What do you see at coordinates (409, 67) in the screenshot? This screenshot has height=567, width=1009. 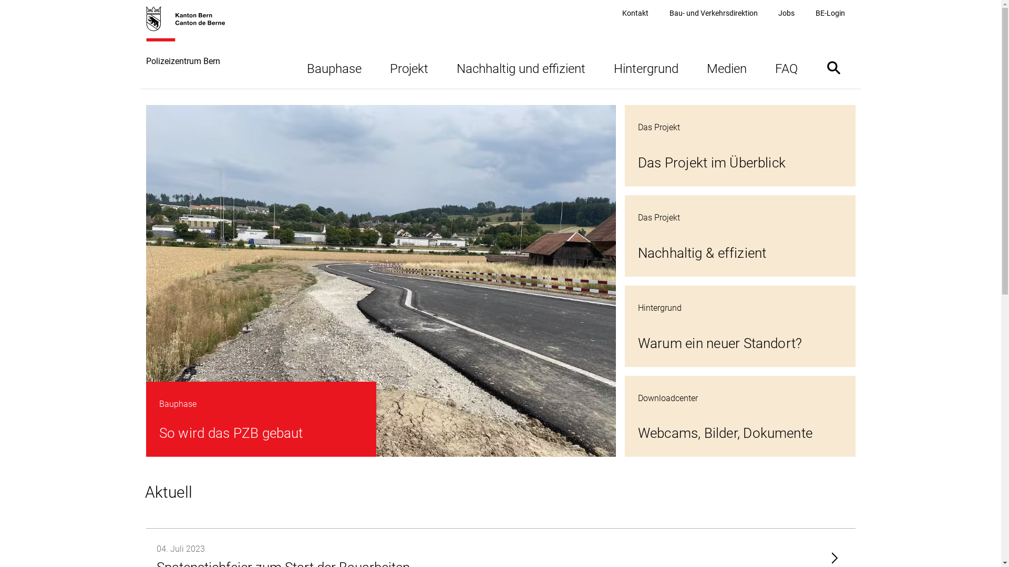 I see `Projekt` at bounding box center [409, 67].